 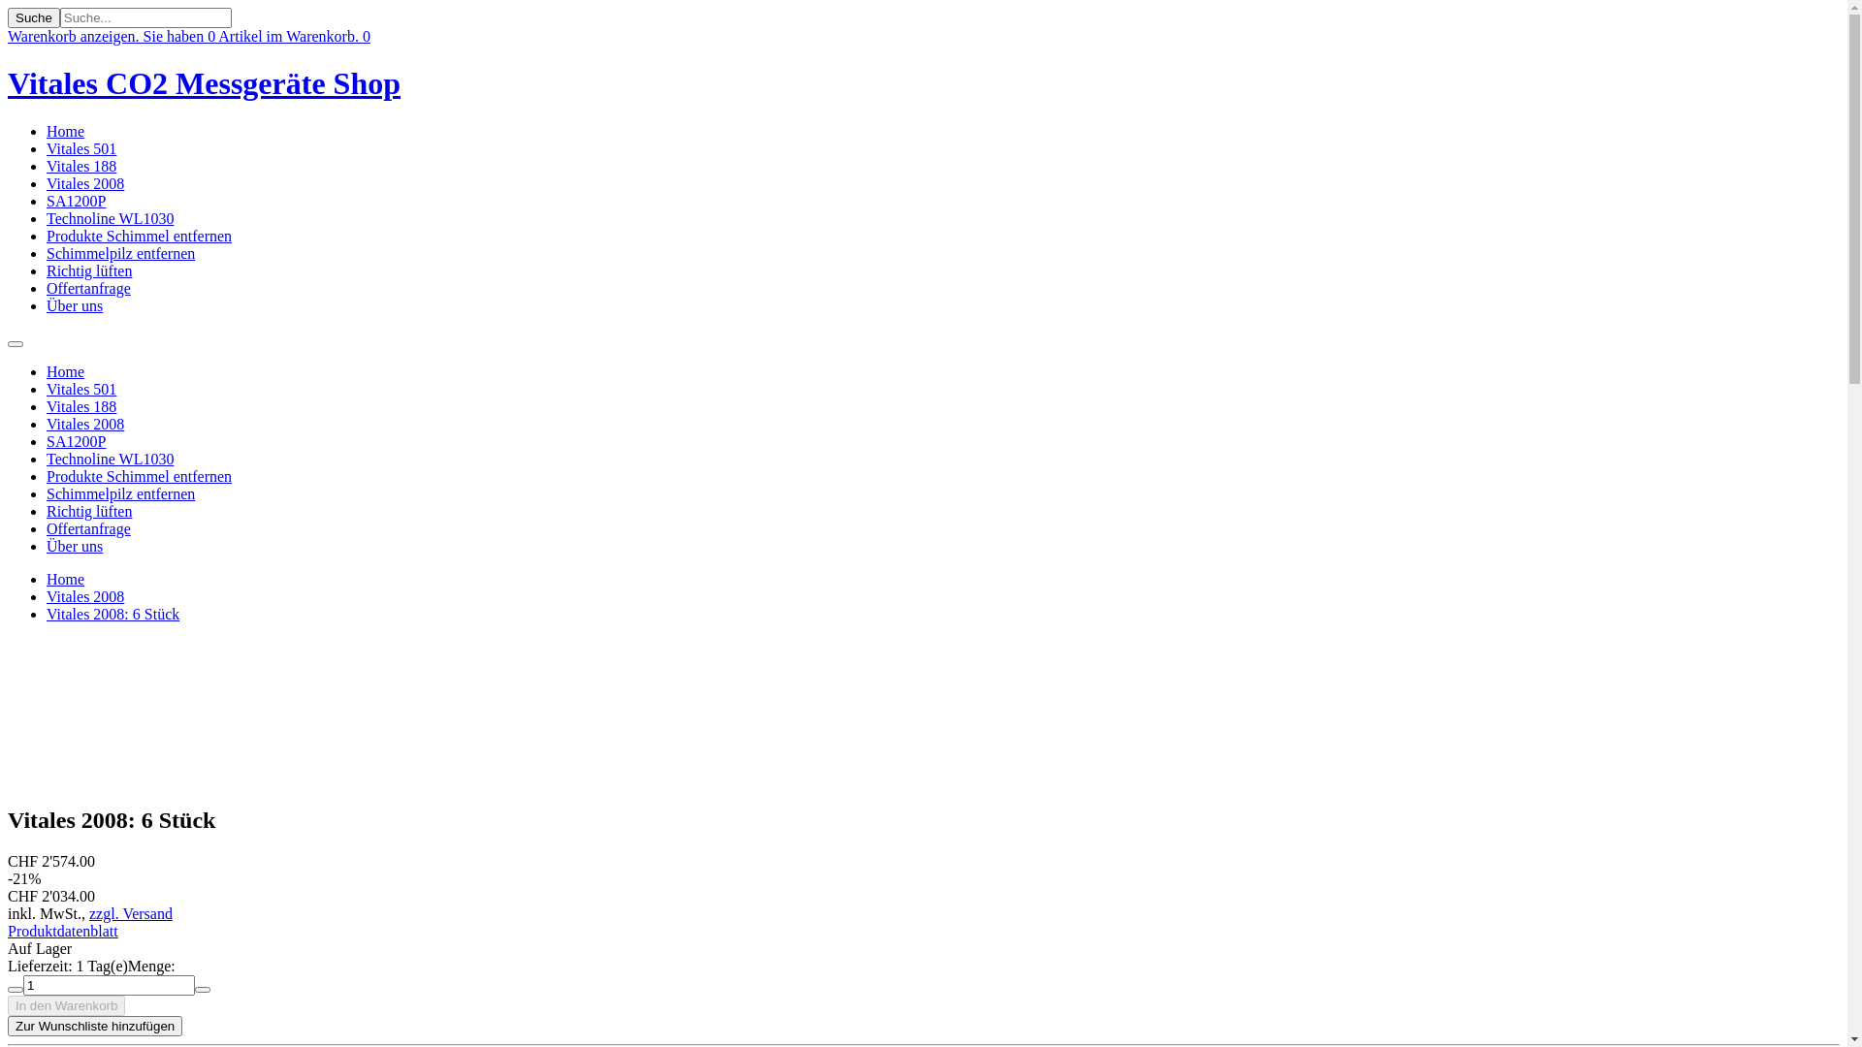 I want to click on Vitales 501, so click(x=81, y=149).